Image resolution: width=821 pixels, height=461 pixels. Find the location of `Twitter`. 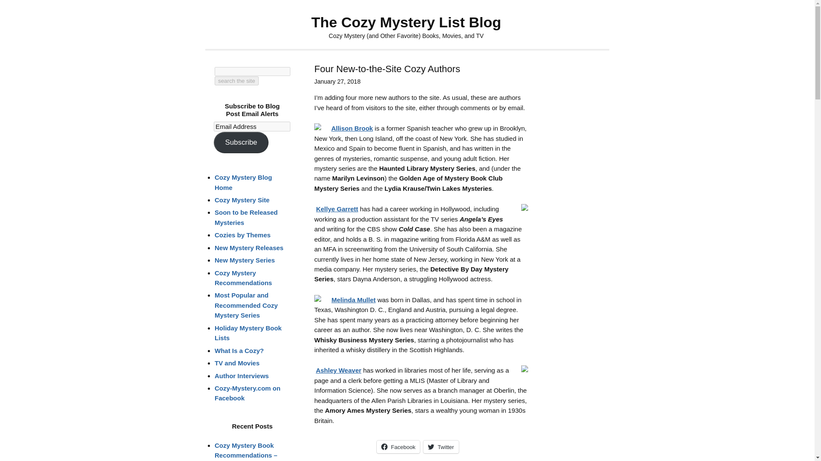

Twitter is located at coordinates (440, 446).